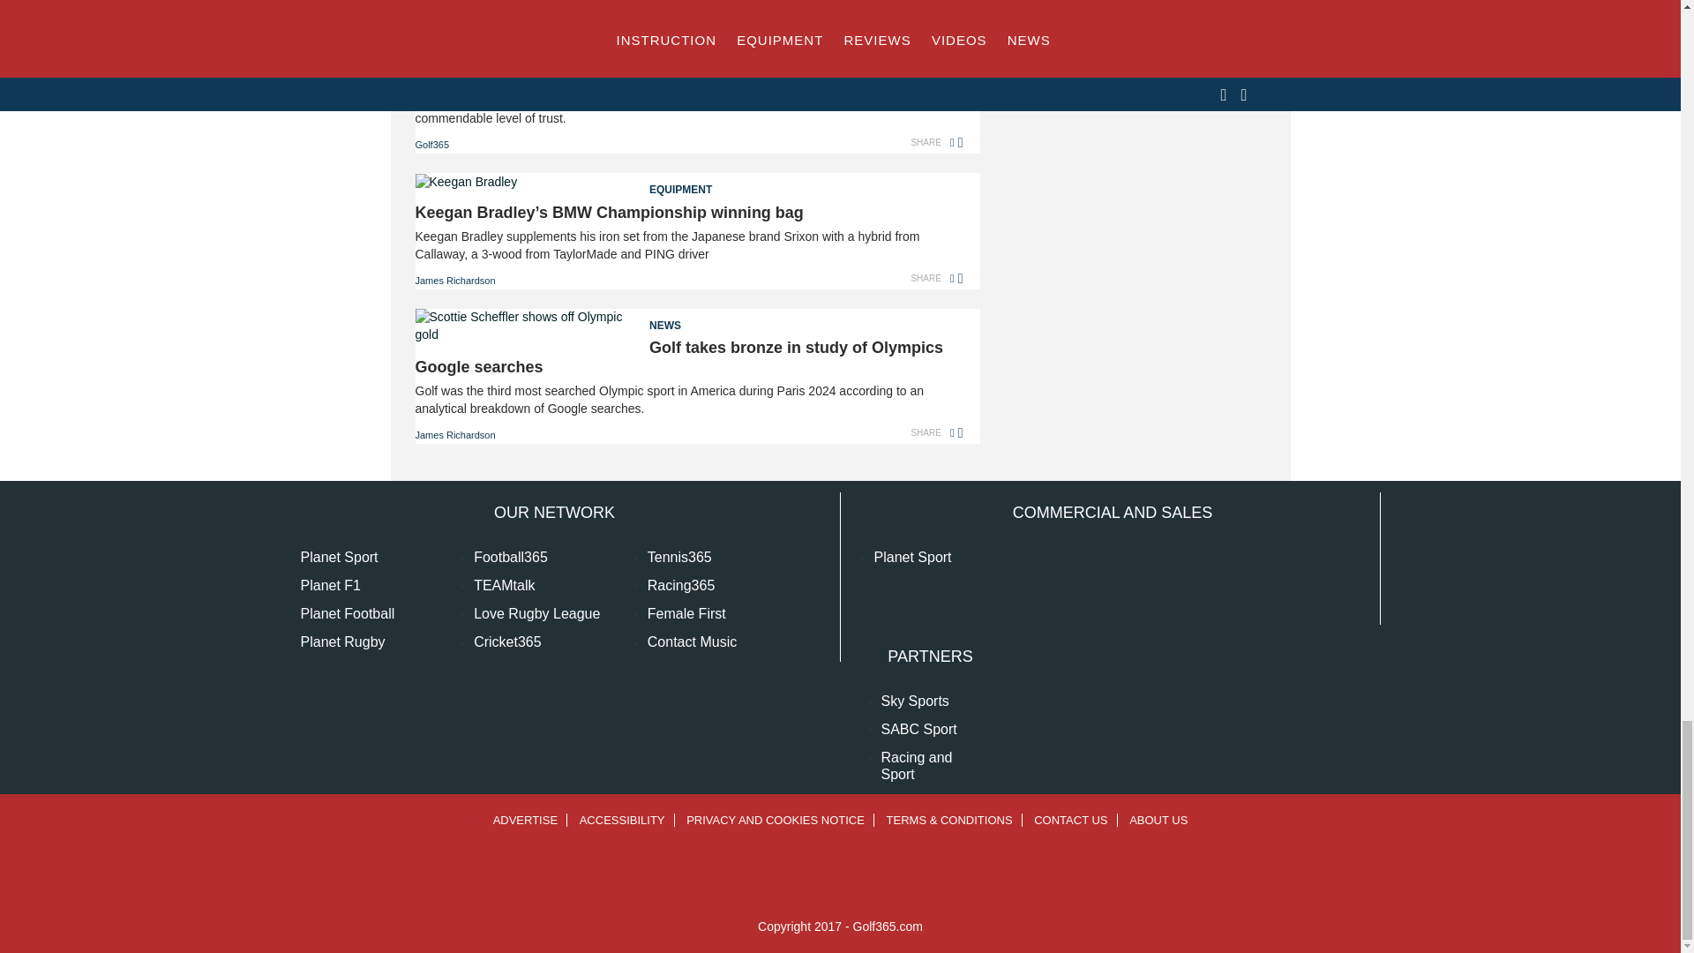 The image size is (1694, 953). What do you see at coordinates (688, 319) in the screenshot?
I see `News` at bounding box center [688, 319].